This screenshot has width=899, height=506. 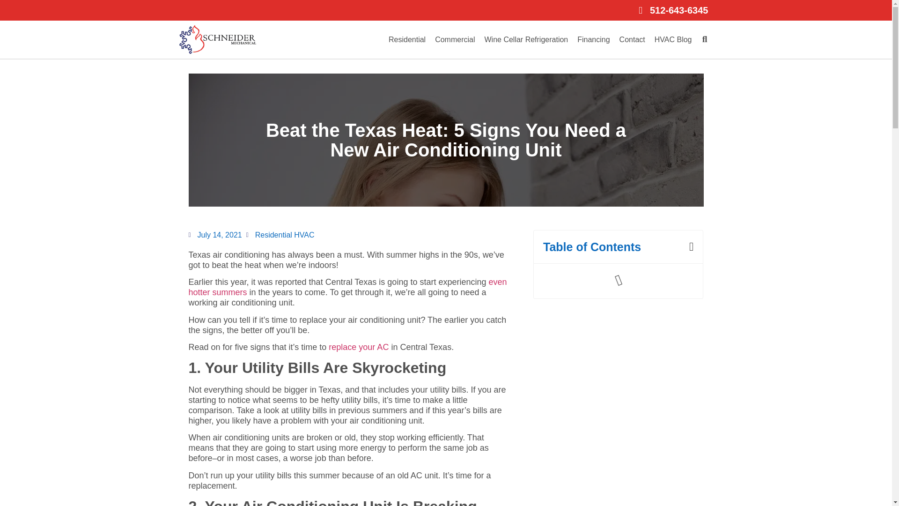 What do you see at coordinates (214, 235) in the screenshot?
I see `July 14, 2021` at bounding box center [214, 235].